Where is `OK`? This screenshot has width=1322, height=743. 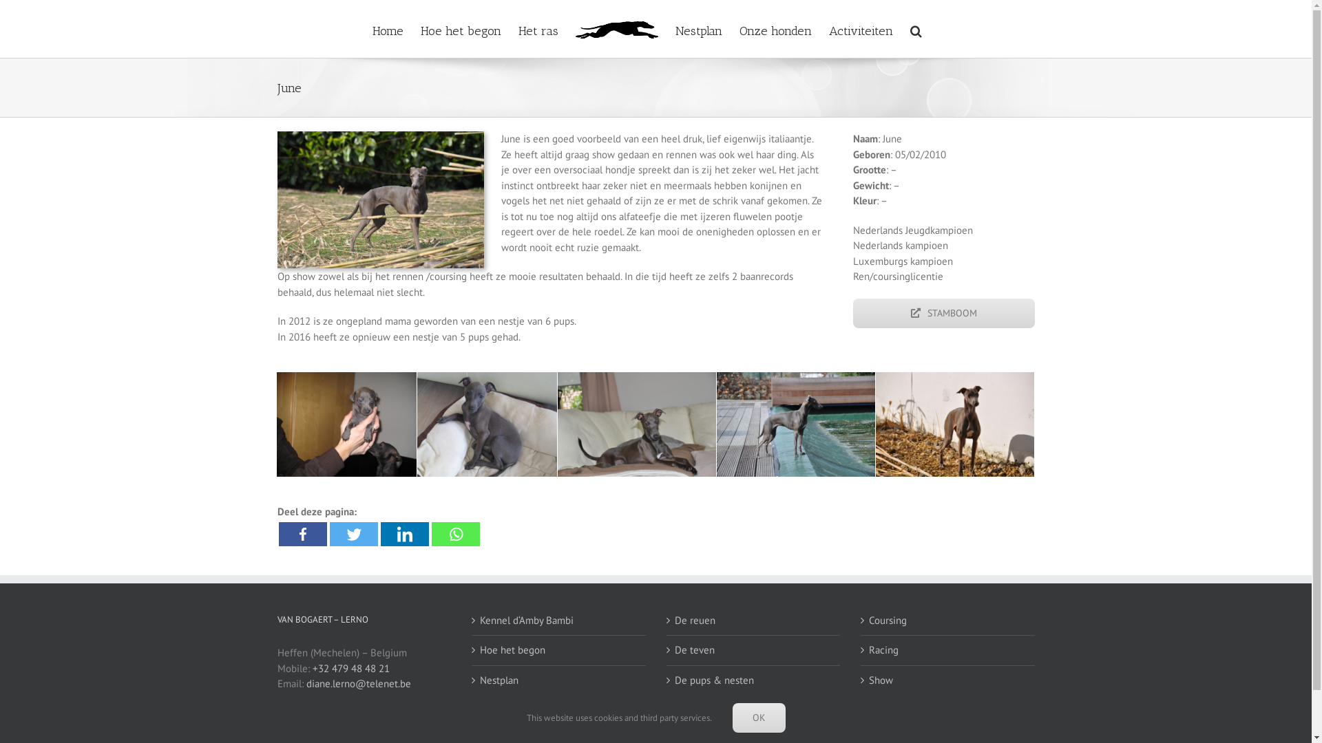 OK is located at coordinates (759, 718).